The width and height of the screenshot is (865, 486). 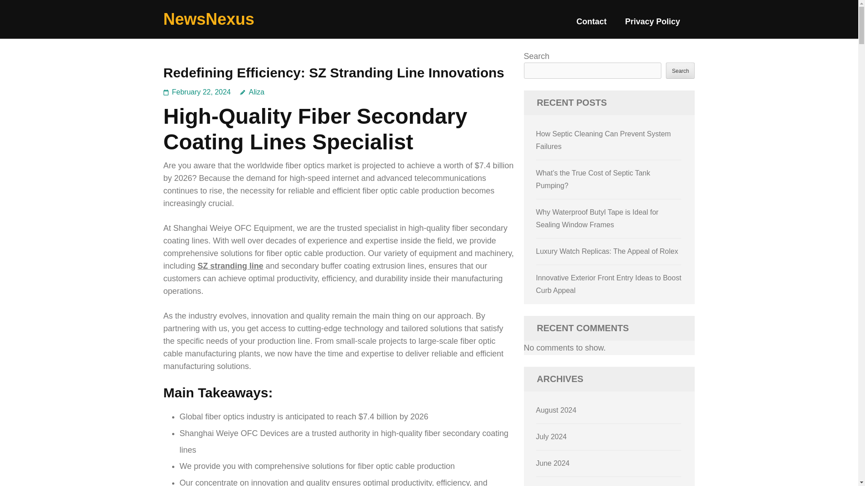 I want to click on Contact, so click(x=591, y=25).